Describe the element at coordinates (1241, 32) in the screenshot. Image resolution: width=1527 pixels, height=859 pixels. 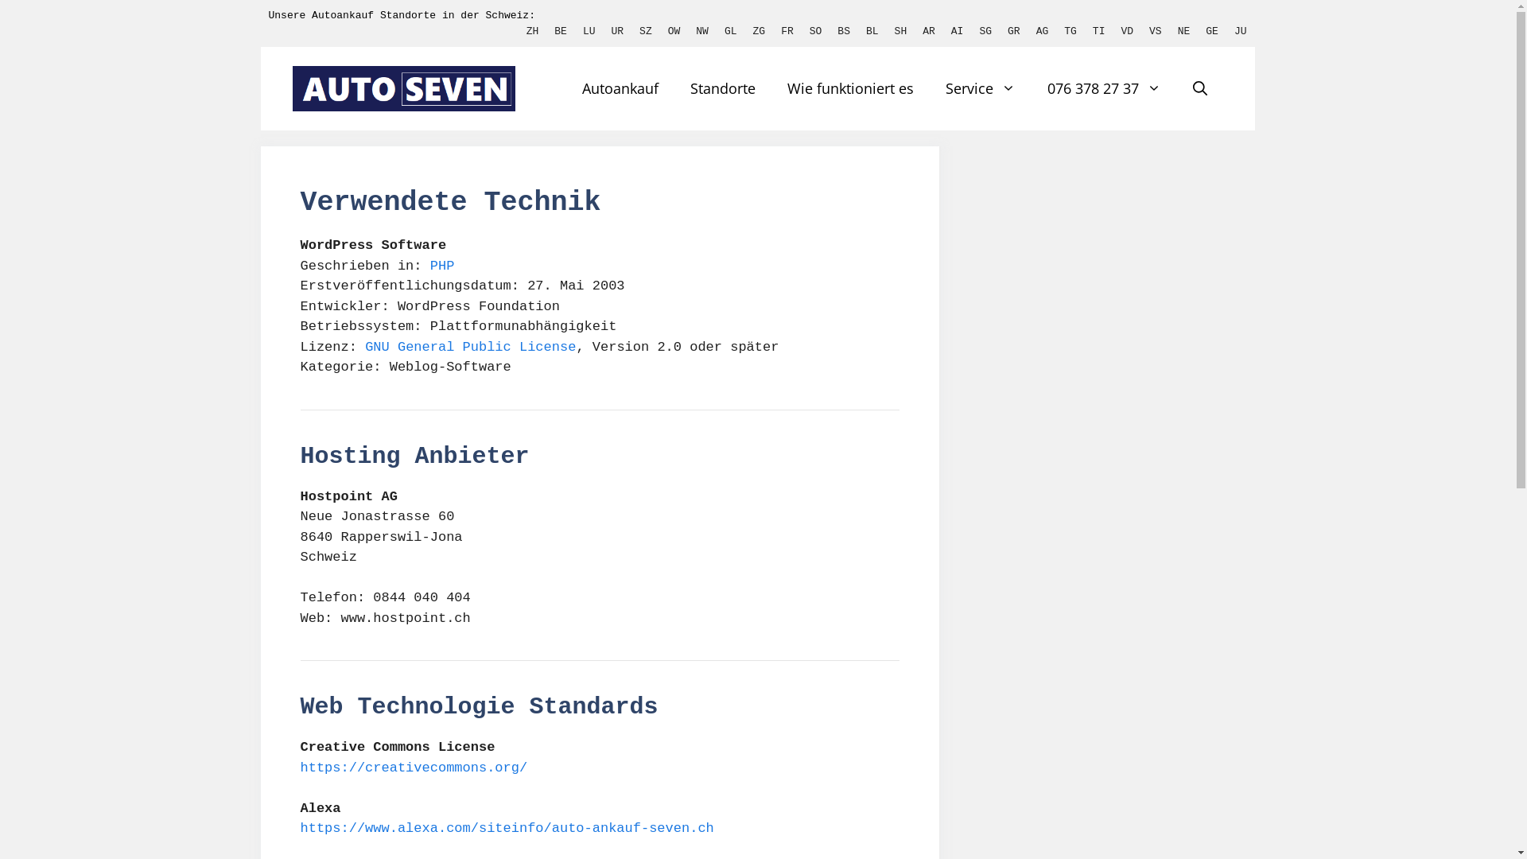
I see `JU` at that location.